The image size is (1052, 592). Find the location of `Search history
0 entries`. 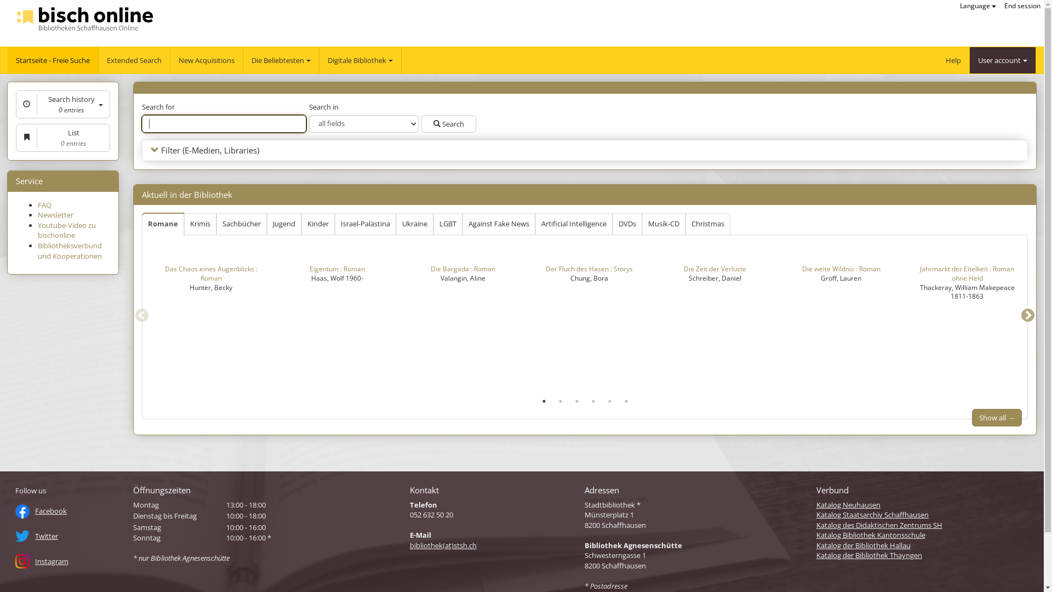

Search history
0 entries is located at coordinates (63, 104).